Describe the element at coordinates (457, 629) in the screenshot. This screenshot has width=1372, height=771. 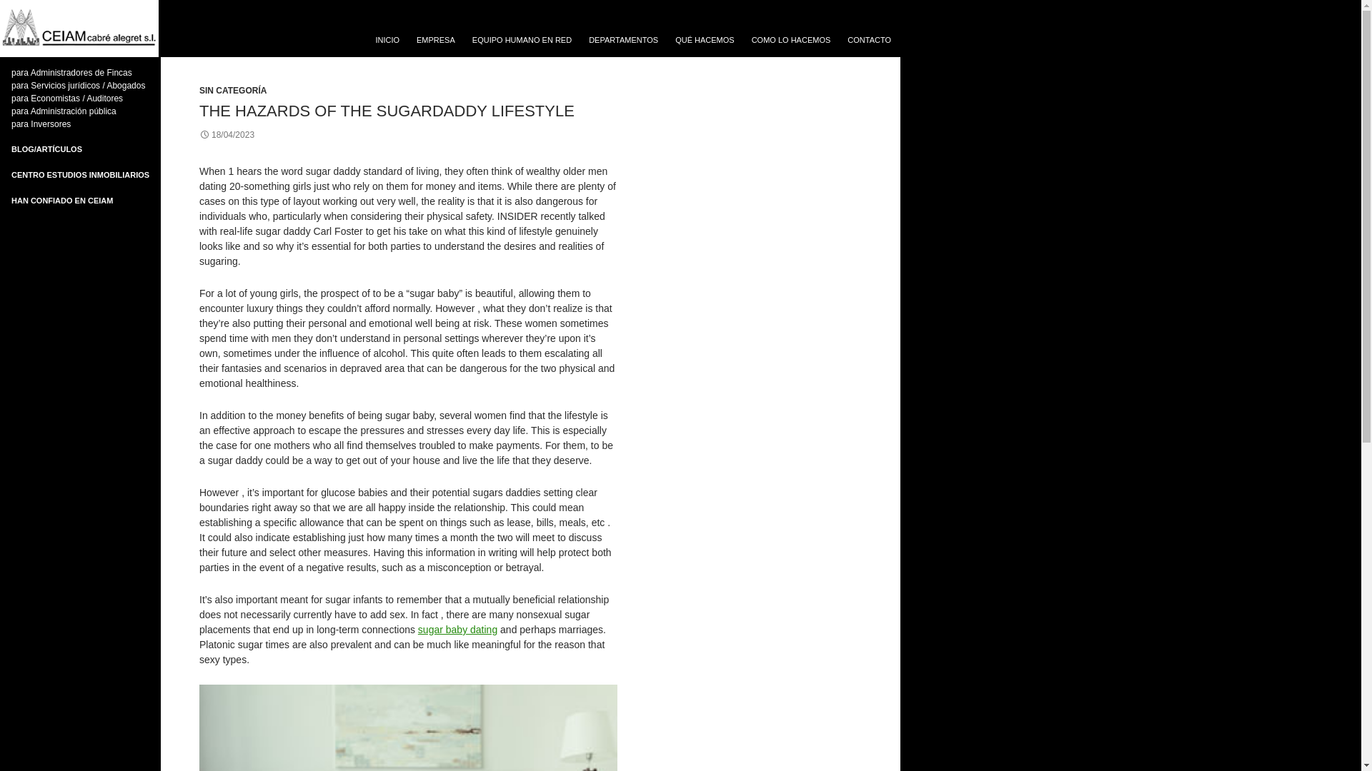
I see `sugar baby dating` at that location.